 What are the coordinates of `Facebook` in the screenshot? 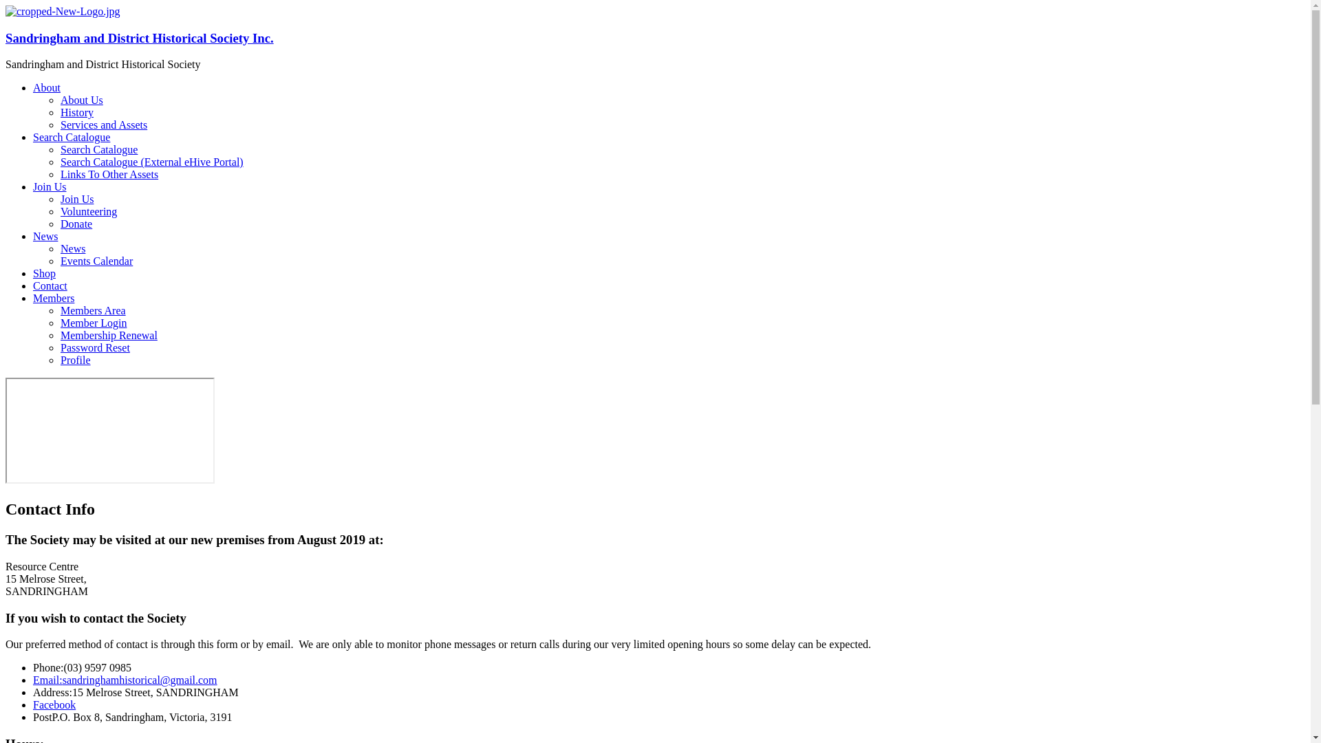 It's located at (54, 704).